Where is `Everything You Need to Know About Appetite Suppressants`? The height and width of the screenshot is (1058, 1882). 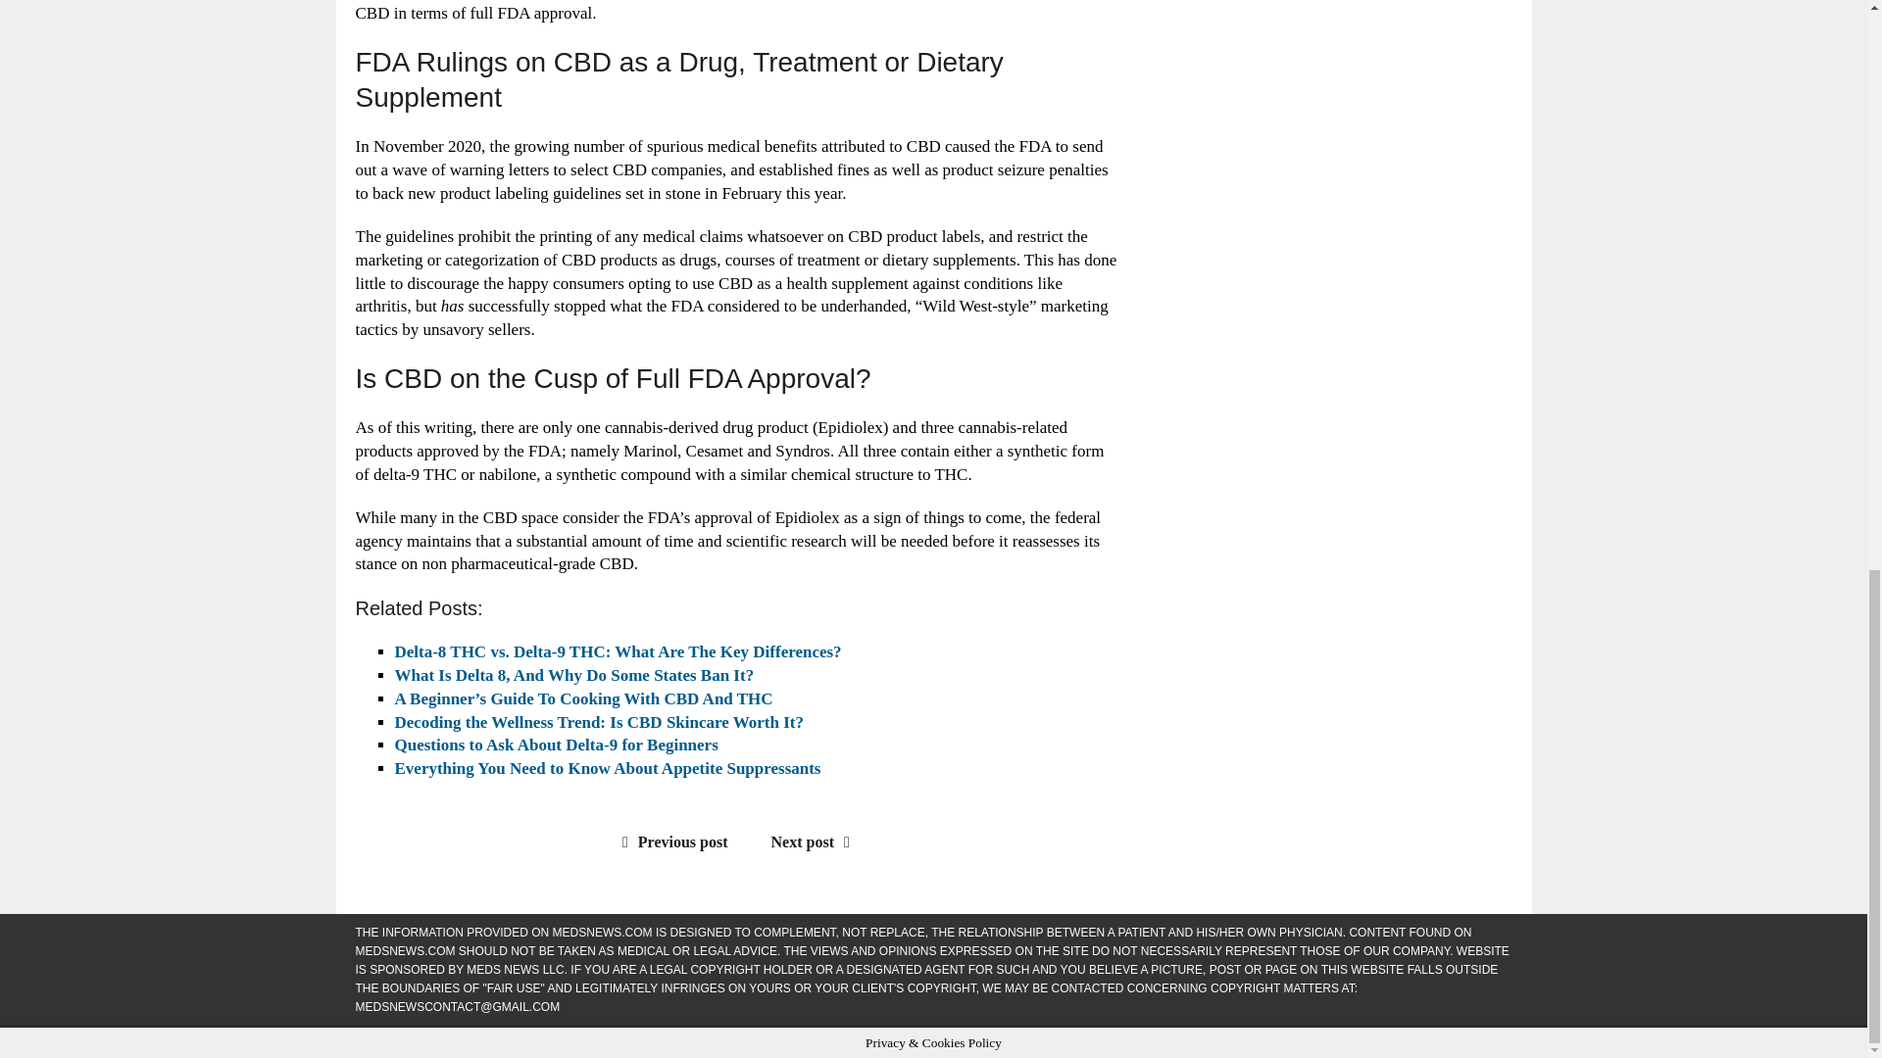 Everything You Need to Know About Appetite Suppressants is located at coordinates (607, 768).